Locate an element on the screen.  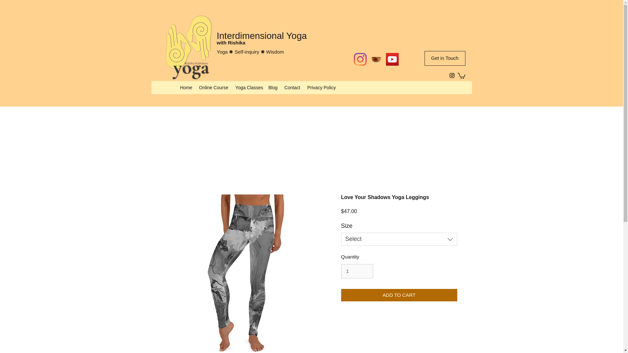
Yoga Classes is located at coordinates (249, 87).